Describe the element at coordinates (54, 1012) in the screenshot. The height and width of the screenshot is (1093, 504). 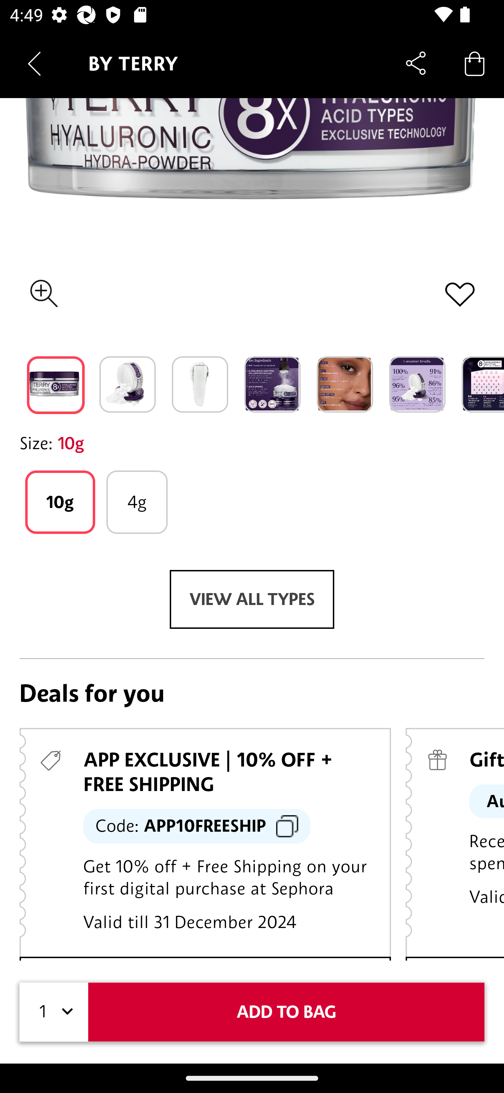
I see `1` at that location.